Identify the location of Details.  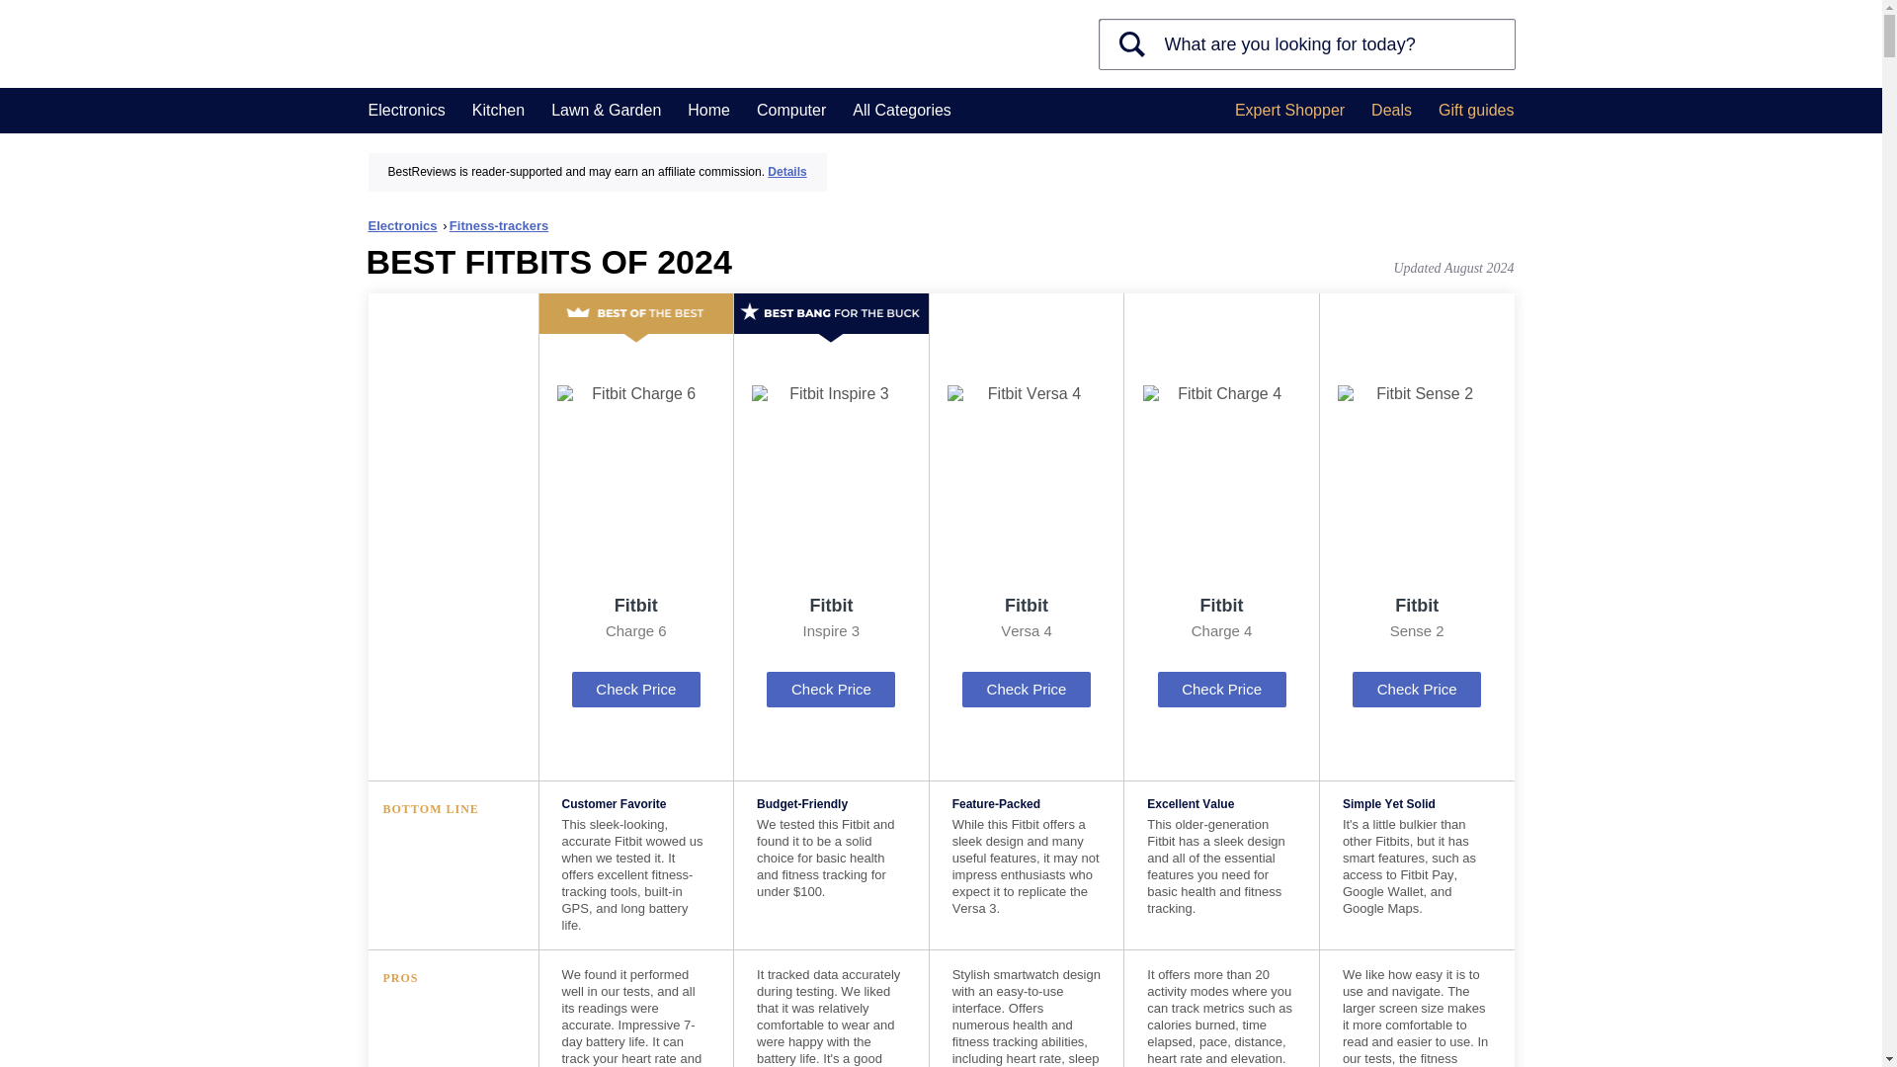
(786, 172).